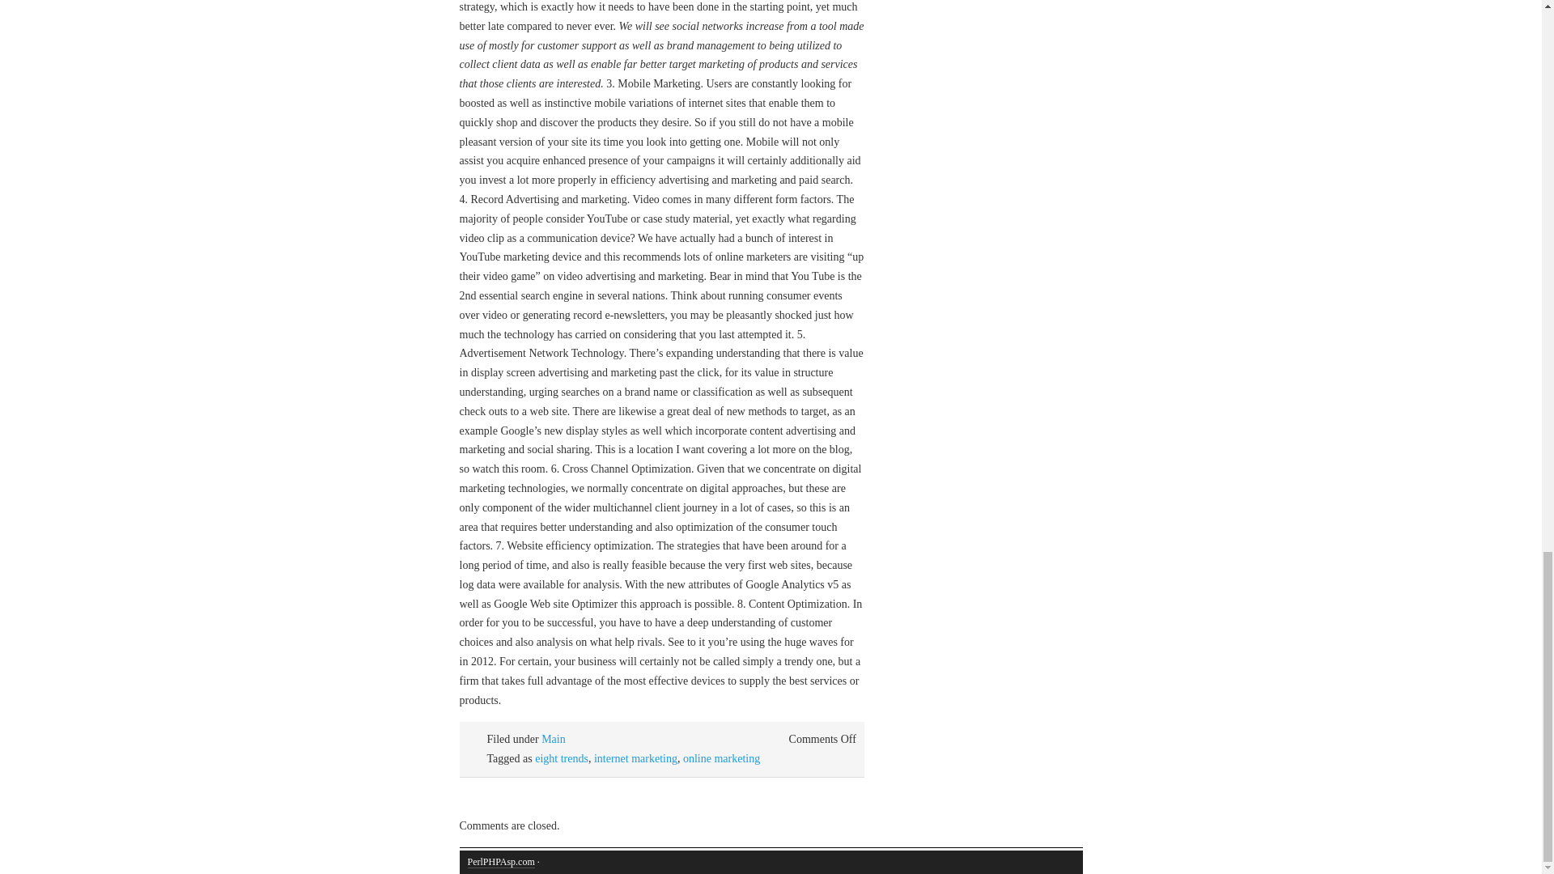 Image resolution: width=1554 pixels, height=874 pixels. I want to click on Main, so click(553, 740).